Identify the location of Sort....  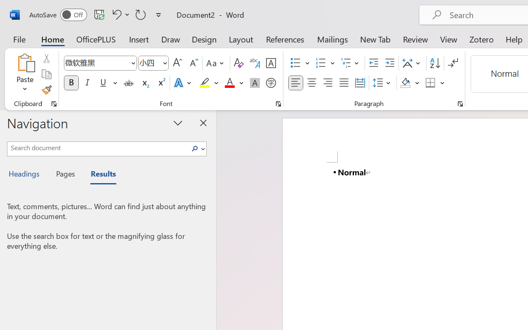
(435, 63).